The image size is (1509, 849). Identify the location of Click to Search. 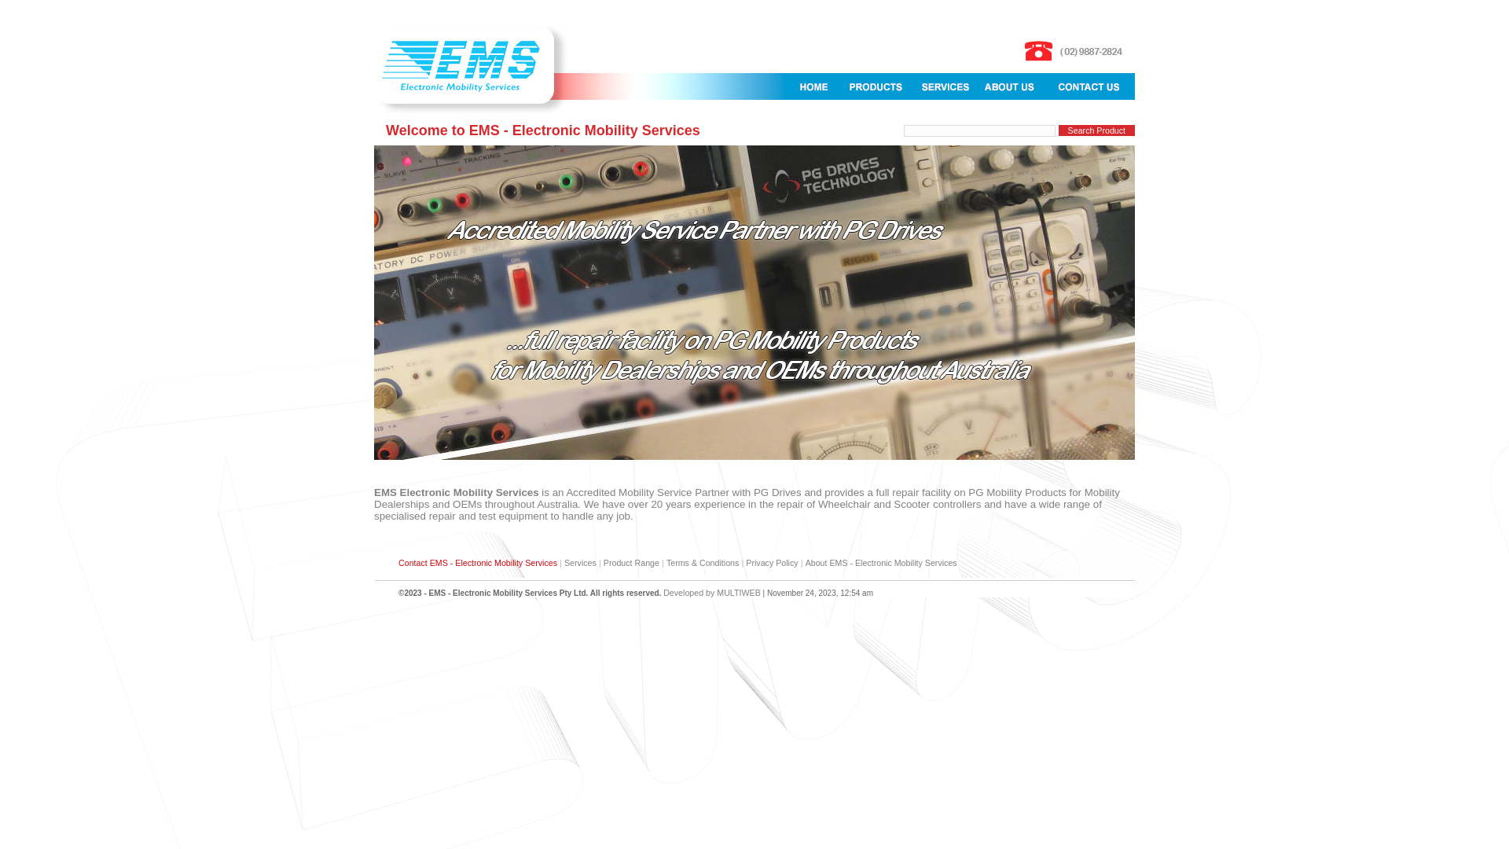
(1097, 130).